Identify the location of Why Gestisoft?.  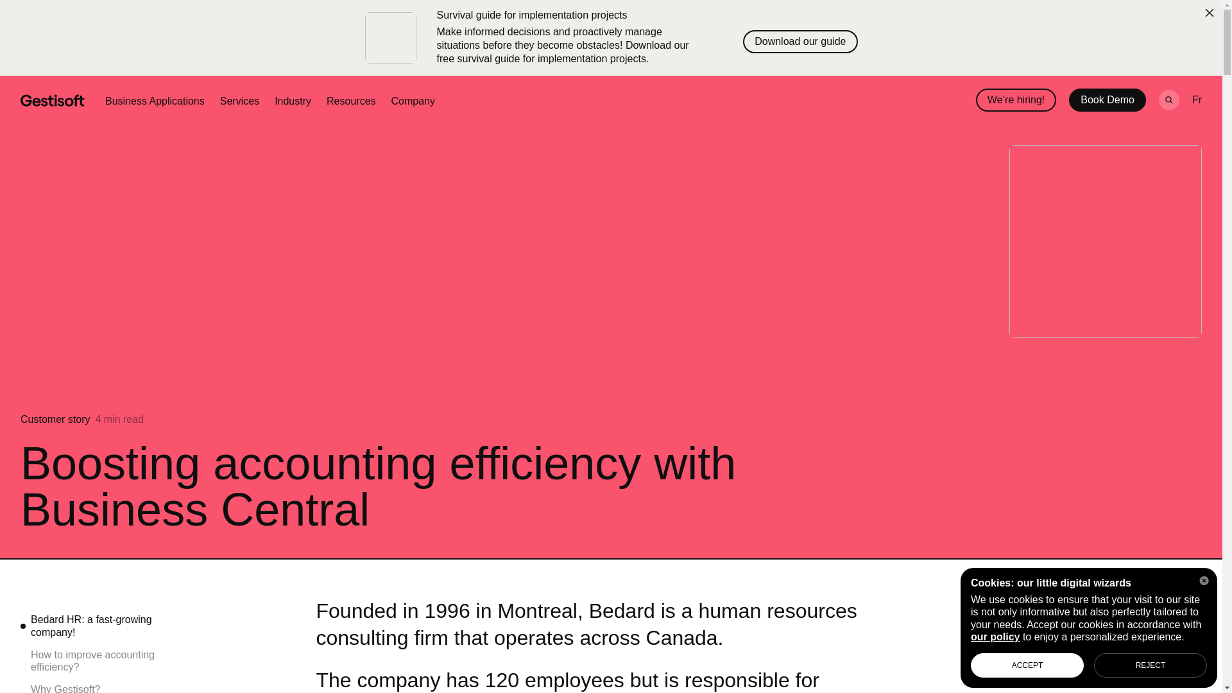
(98, 688).